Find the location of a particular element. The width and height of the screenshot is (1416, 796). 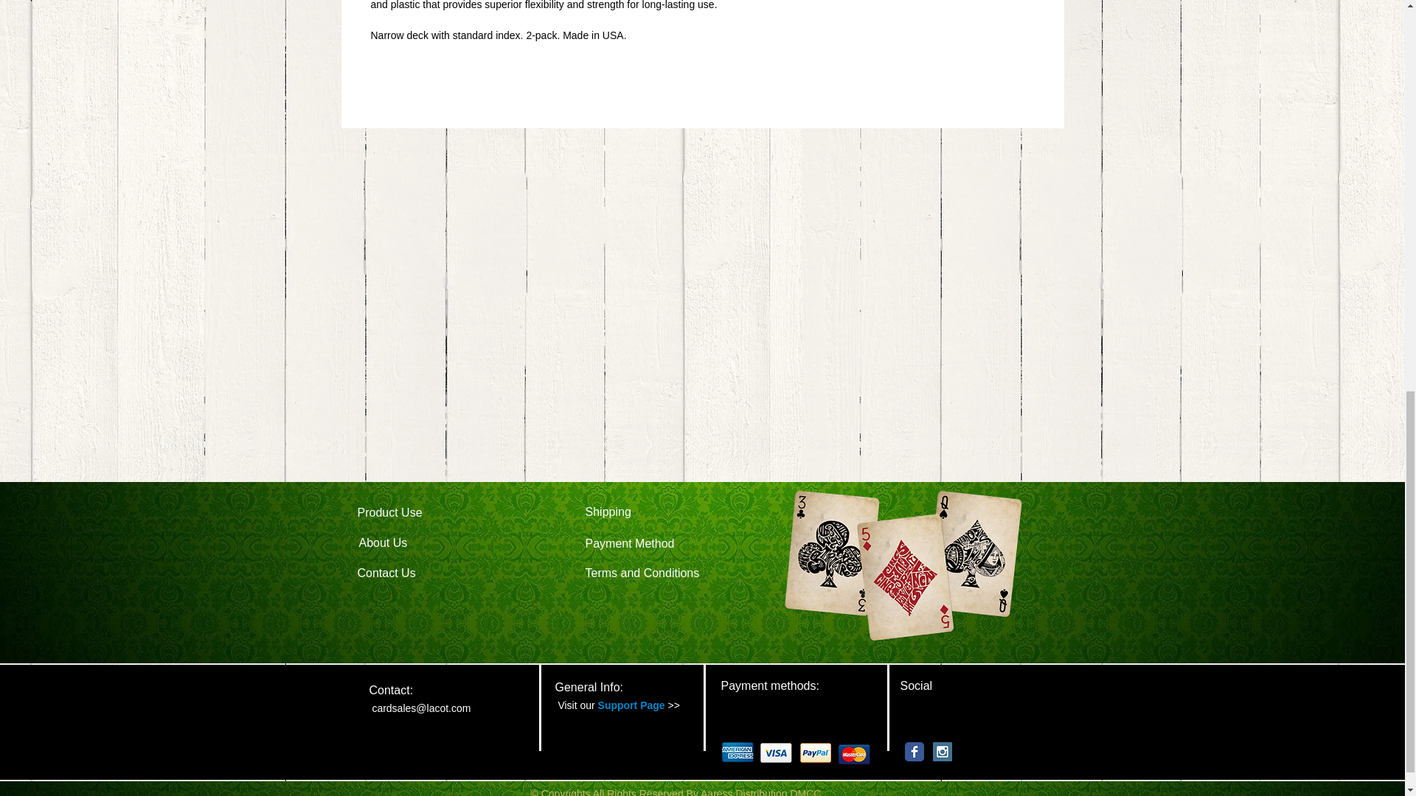

visa.png is located at coordinates (776, 752).